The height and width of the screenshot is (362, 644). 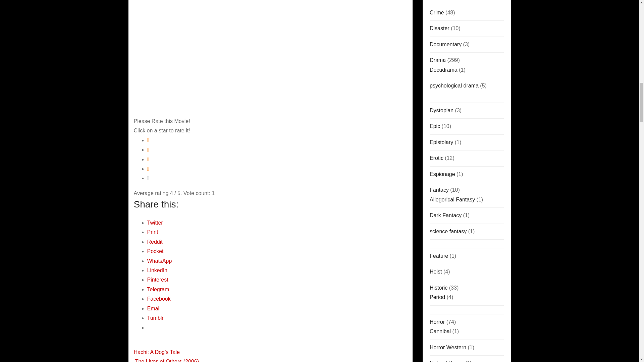 What do you see at coordinates (155, 251) in the screenshot?
I see `Pocket` at bounding box center [155, 251].